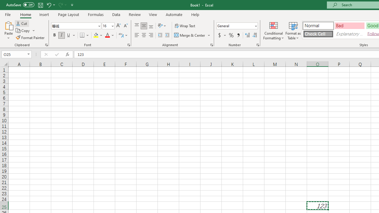 This screenshot has height=213, width=379. I want to click on Conditional Formatting, so click(274, 30).